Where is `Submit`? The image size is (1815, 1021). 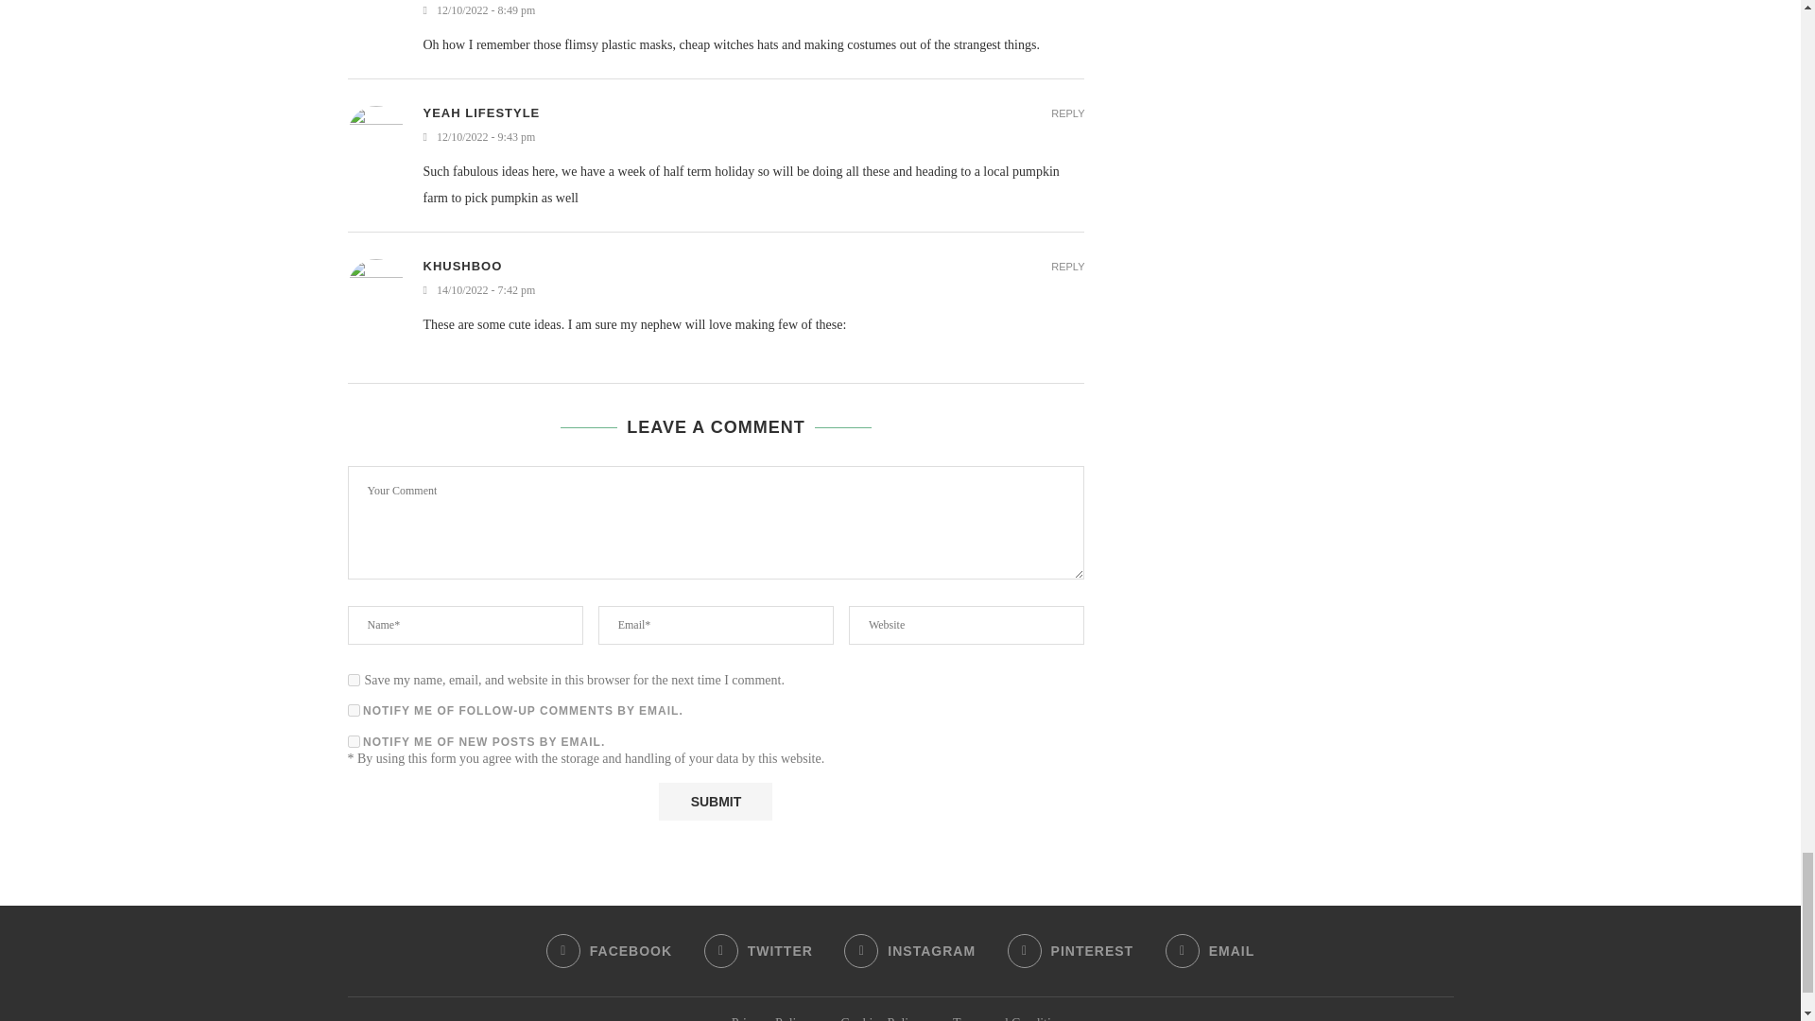 Submit is located at coordinates (715, 802).